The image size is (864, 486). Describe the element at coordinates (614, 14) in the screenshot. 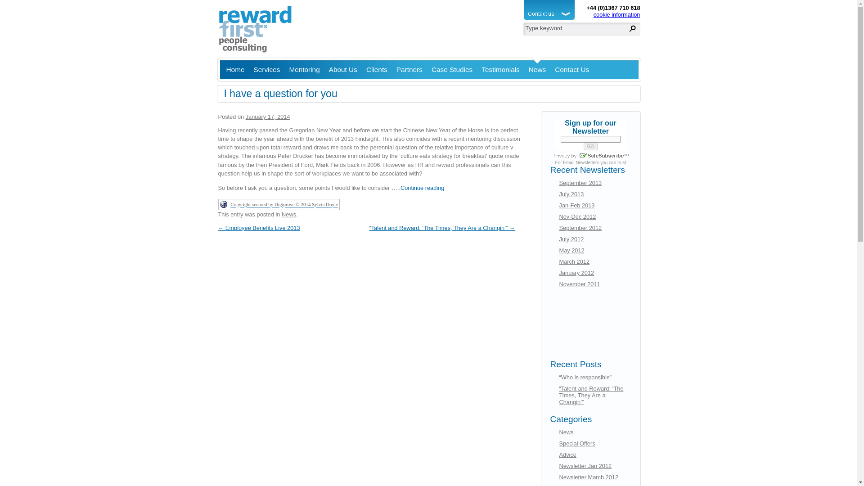

I see `Use of cookies` at that location.